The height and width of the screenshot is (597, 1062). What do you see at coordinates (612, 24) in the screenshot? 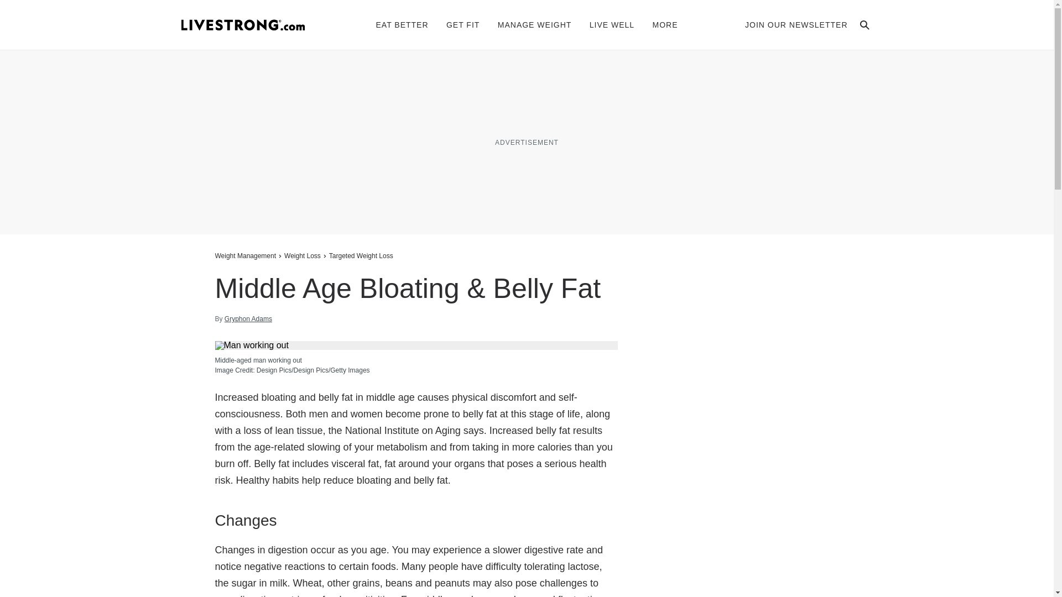
I see `LIVE WELL` at bounding box center [612, 24].